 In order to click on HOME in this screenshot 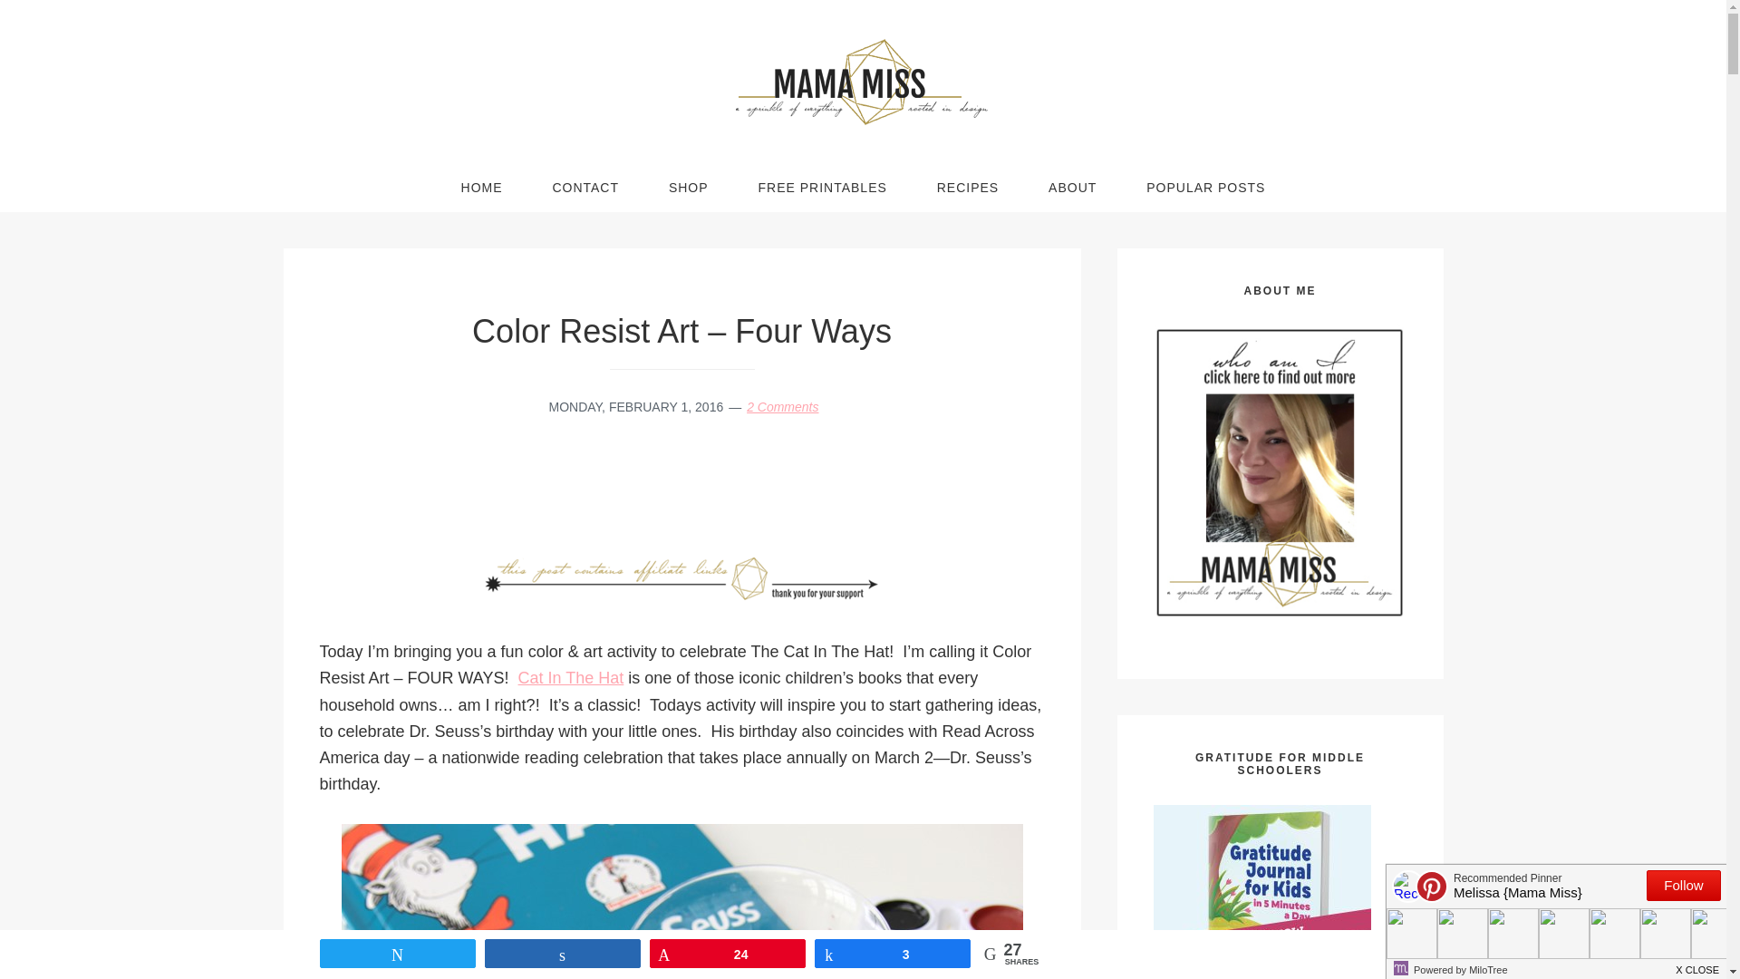, I will do `click(481, 188)`.